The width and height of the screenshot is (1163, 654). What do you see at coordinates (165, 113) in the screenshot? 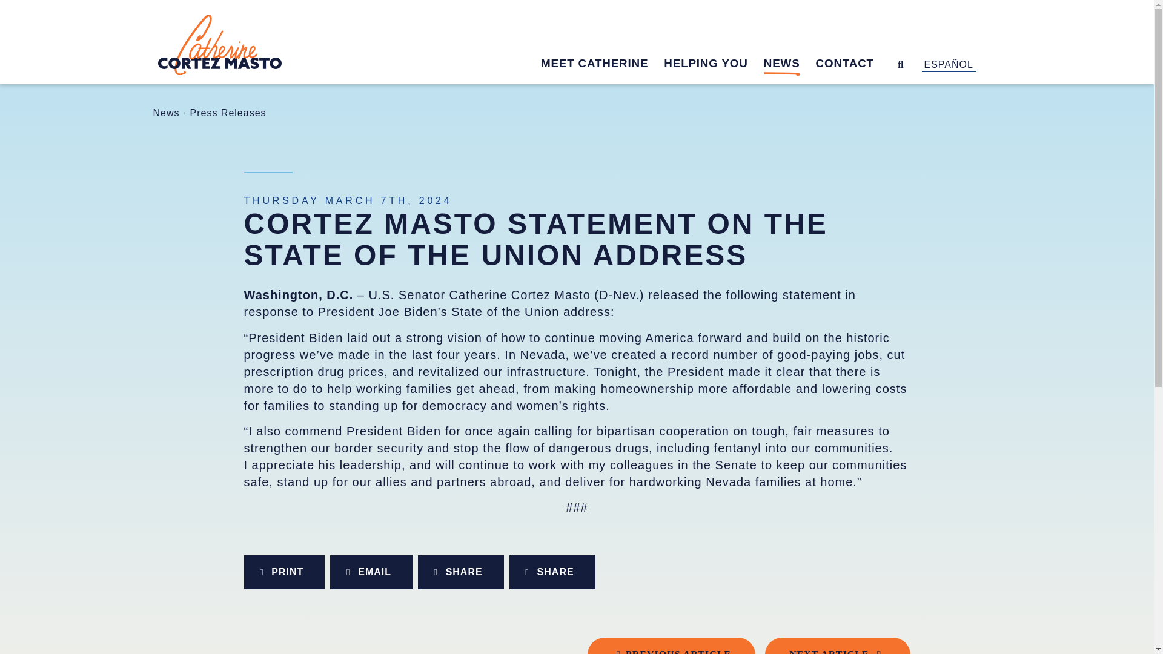
I see `News` at bounding box center [165, 113].